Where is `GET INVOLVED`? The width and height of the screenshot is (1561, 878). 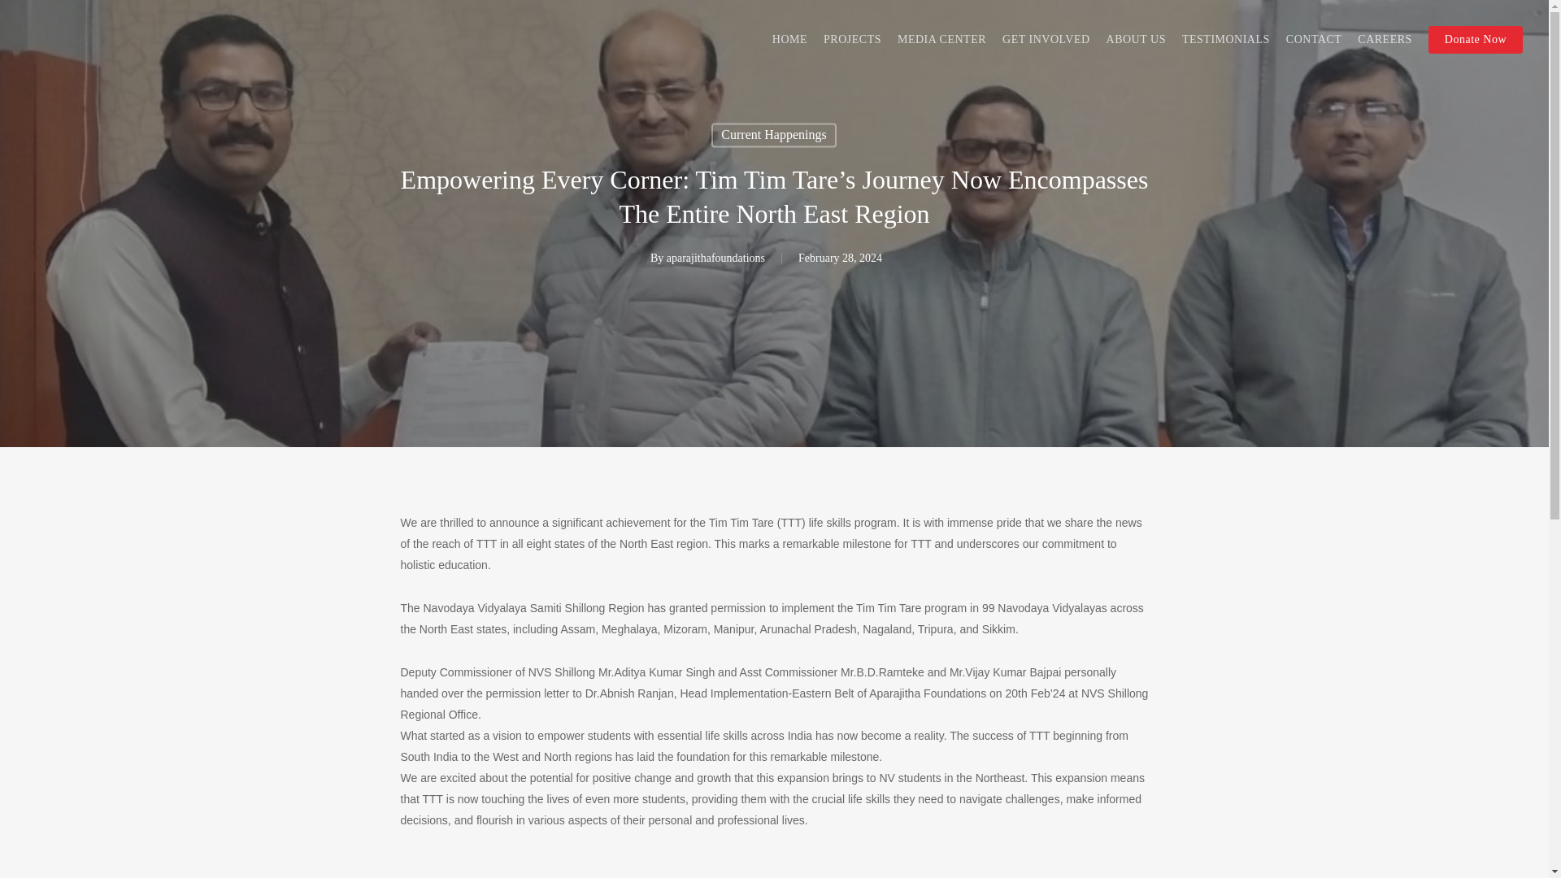
GET INVOLVED is located at coordinates (1046, 39).